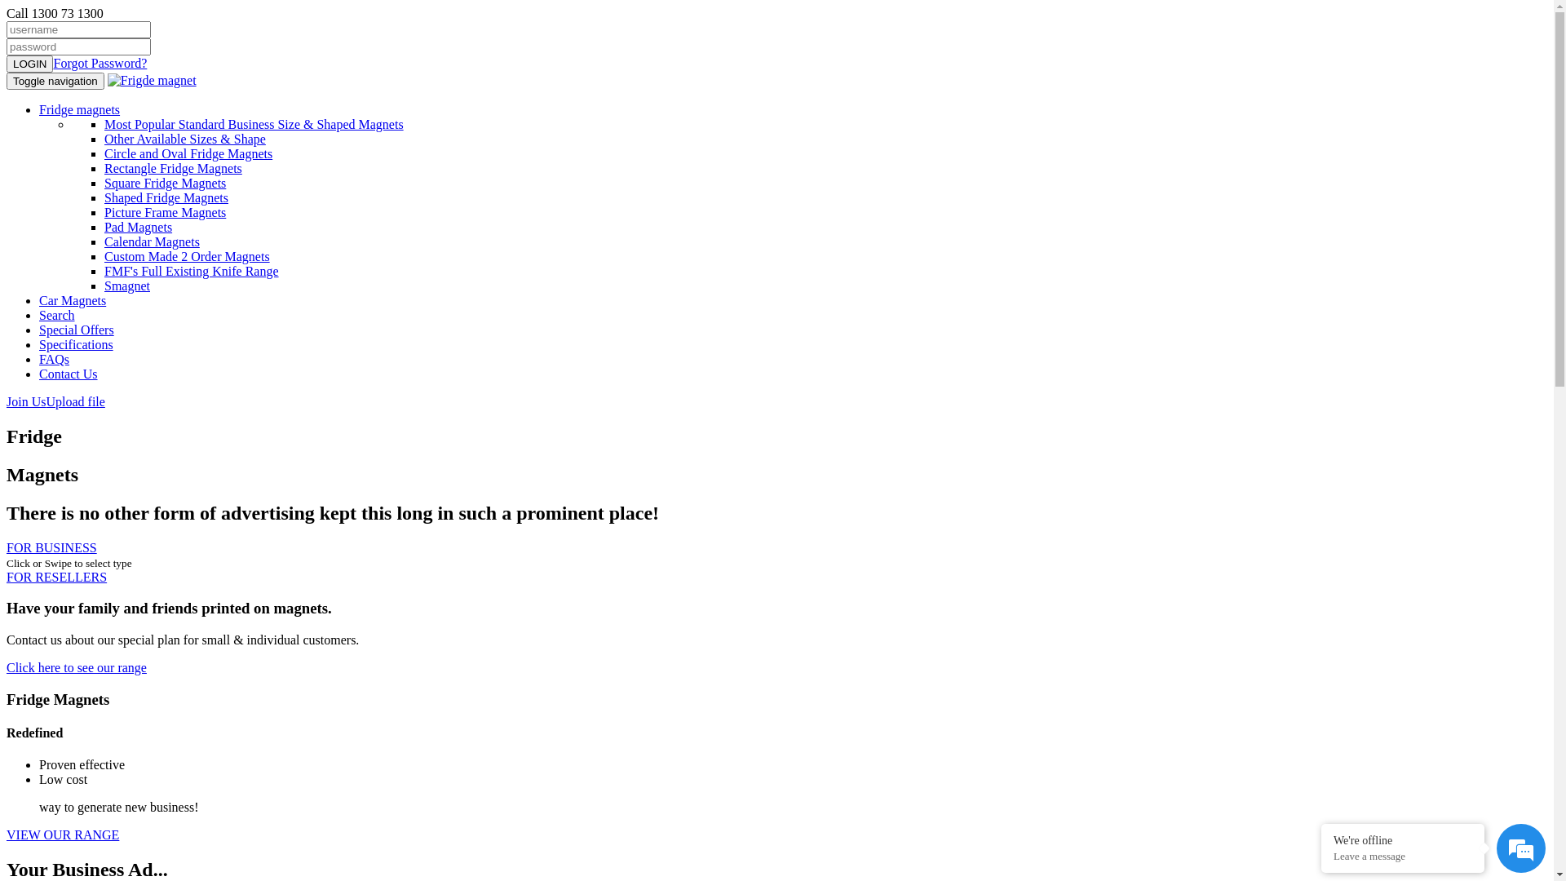  I want to click on Car Magnets, so click(73, 300).